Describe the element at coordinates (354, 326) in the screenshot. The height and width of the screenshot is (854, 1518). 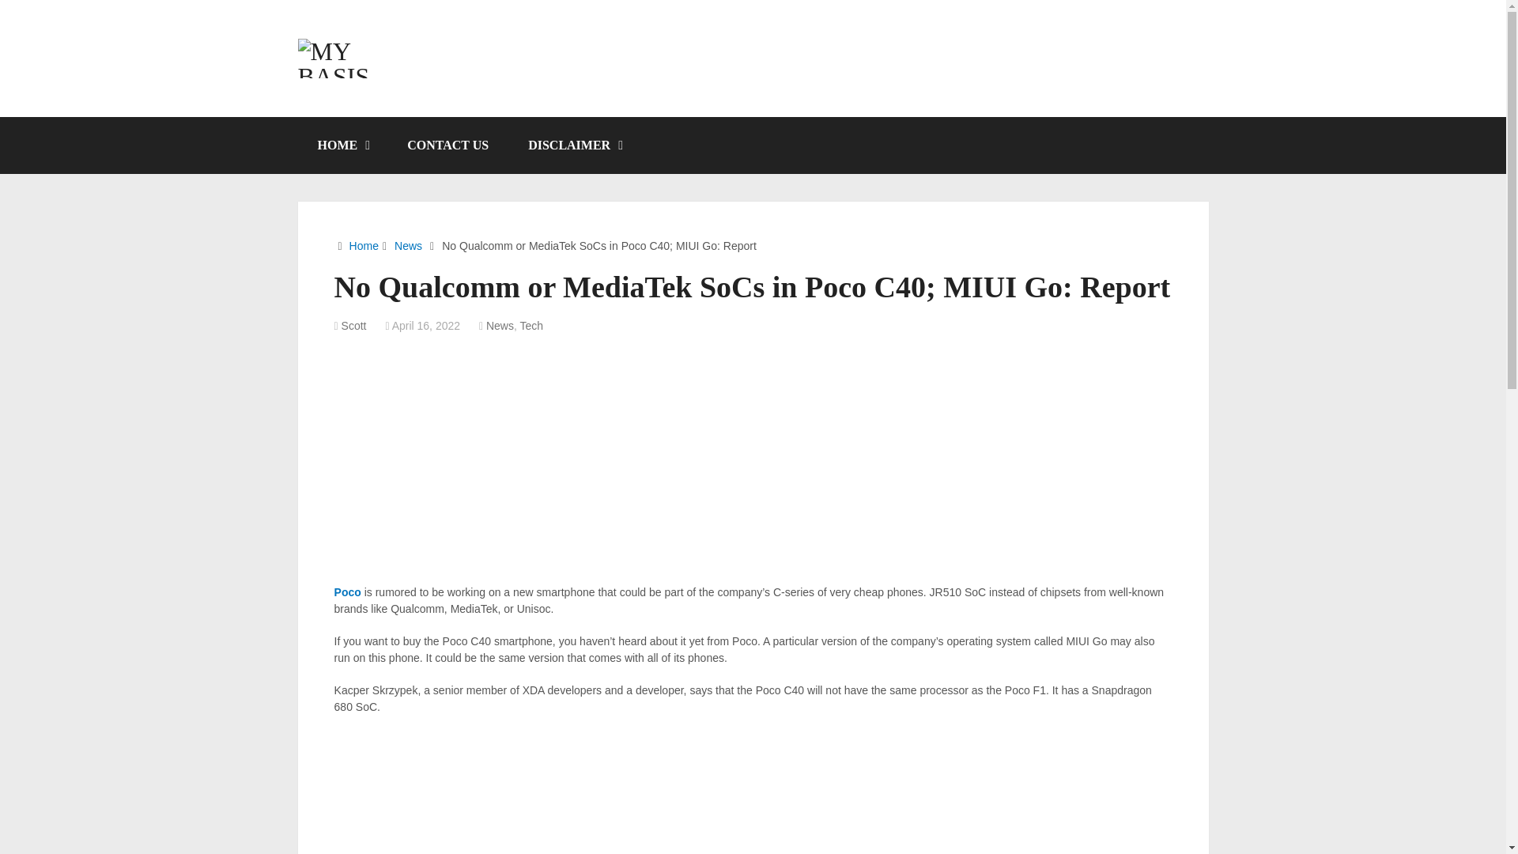
I see `Posts by Scott` at that location.